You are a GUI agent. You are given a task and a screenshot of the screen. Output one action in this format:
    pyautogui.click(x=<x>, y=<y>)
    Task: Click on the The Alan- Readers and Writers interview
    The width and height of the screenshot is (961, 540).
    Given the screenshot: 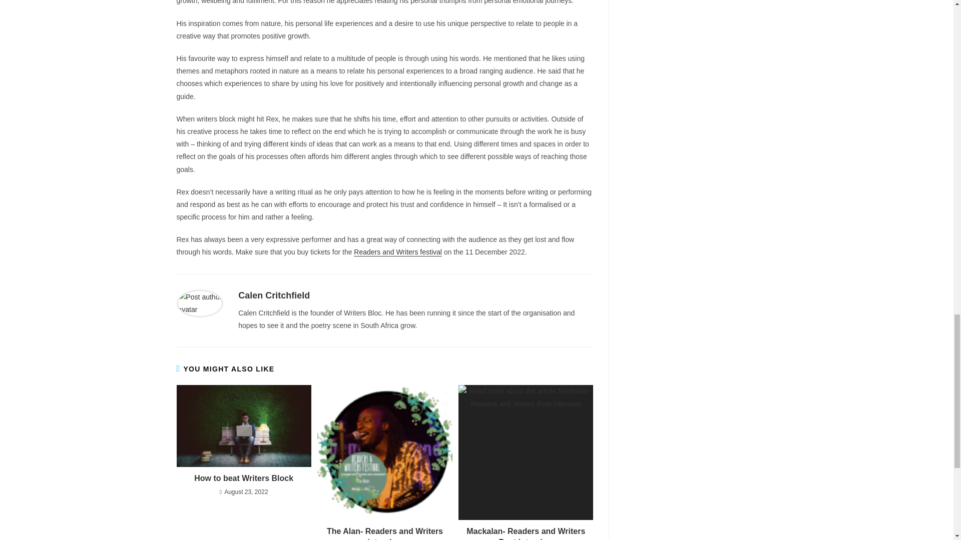 What is the action you would take?
    pyautogui.click(x=384, y=533)
    